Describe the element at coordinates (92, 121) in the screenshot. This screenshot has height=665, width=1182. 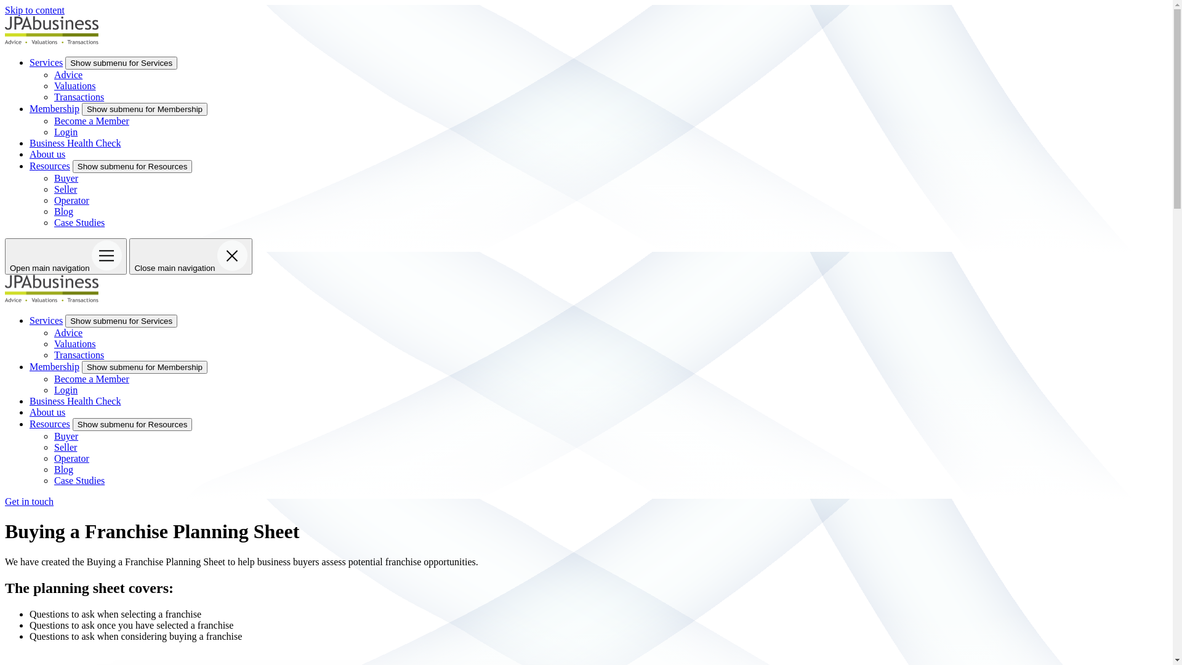
I see `Become a Member` at that location.